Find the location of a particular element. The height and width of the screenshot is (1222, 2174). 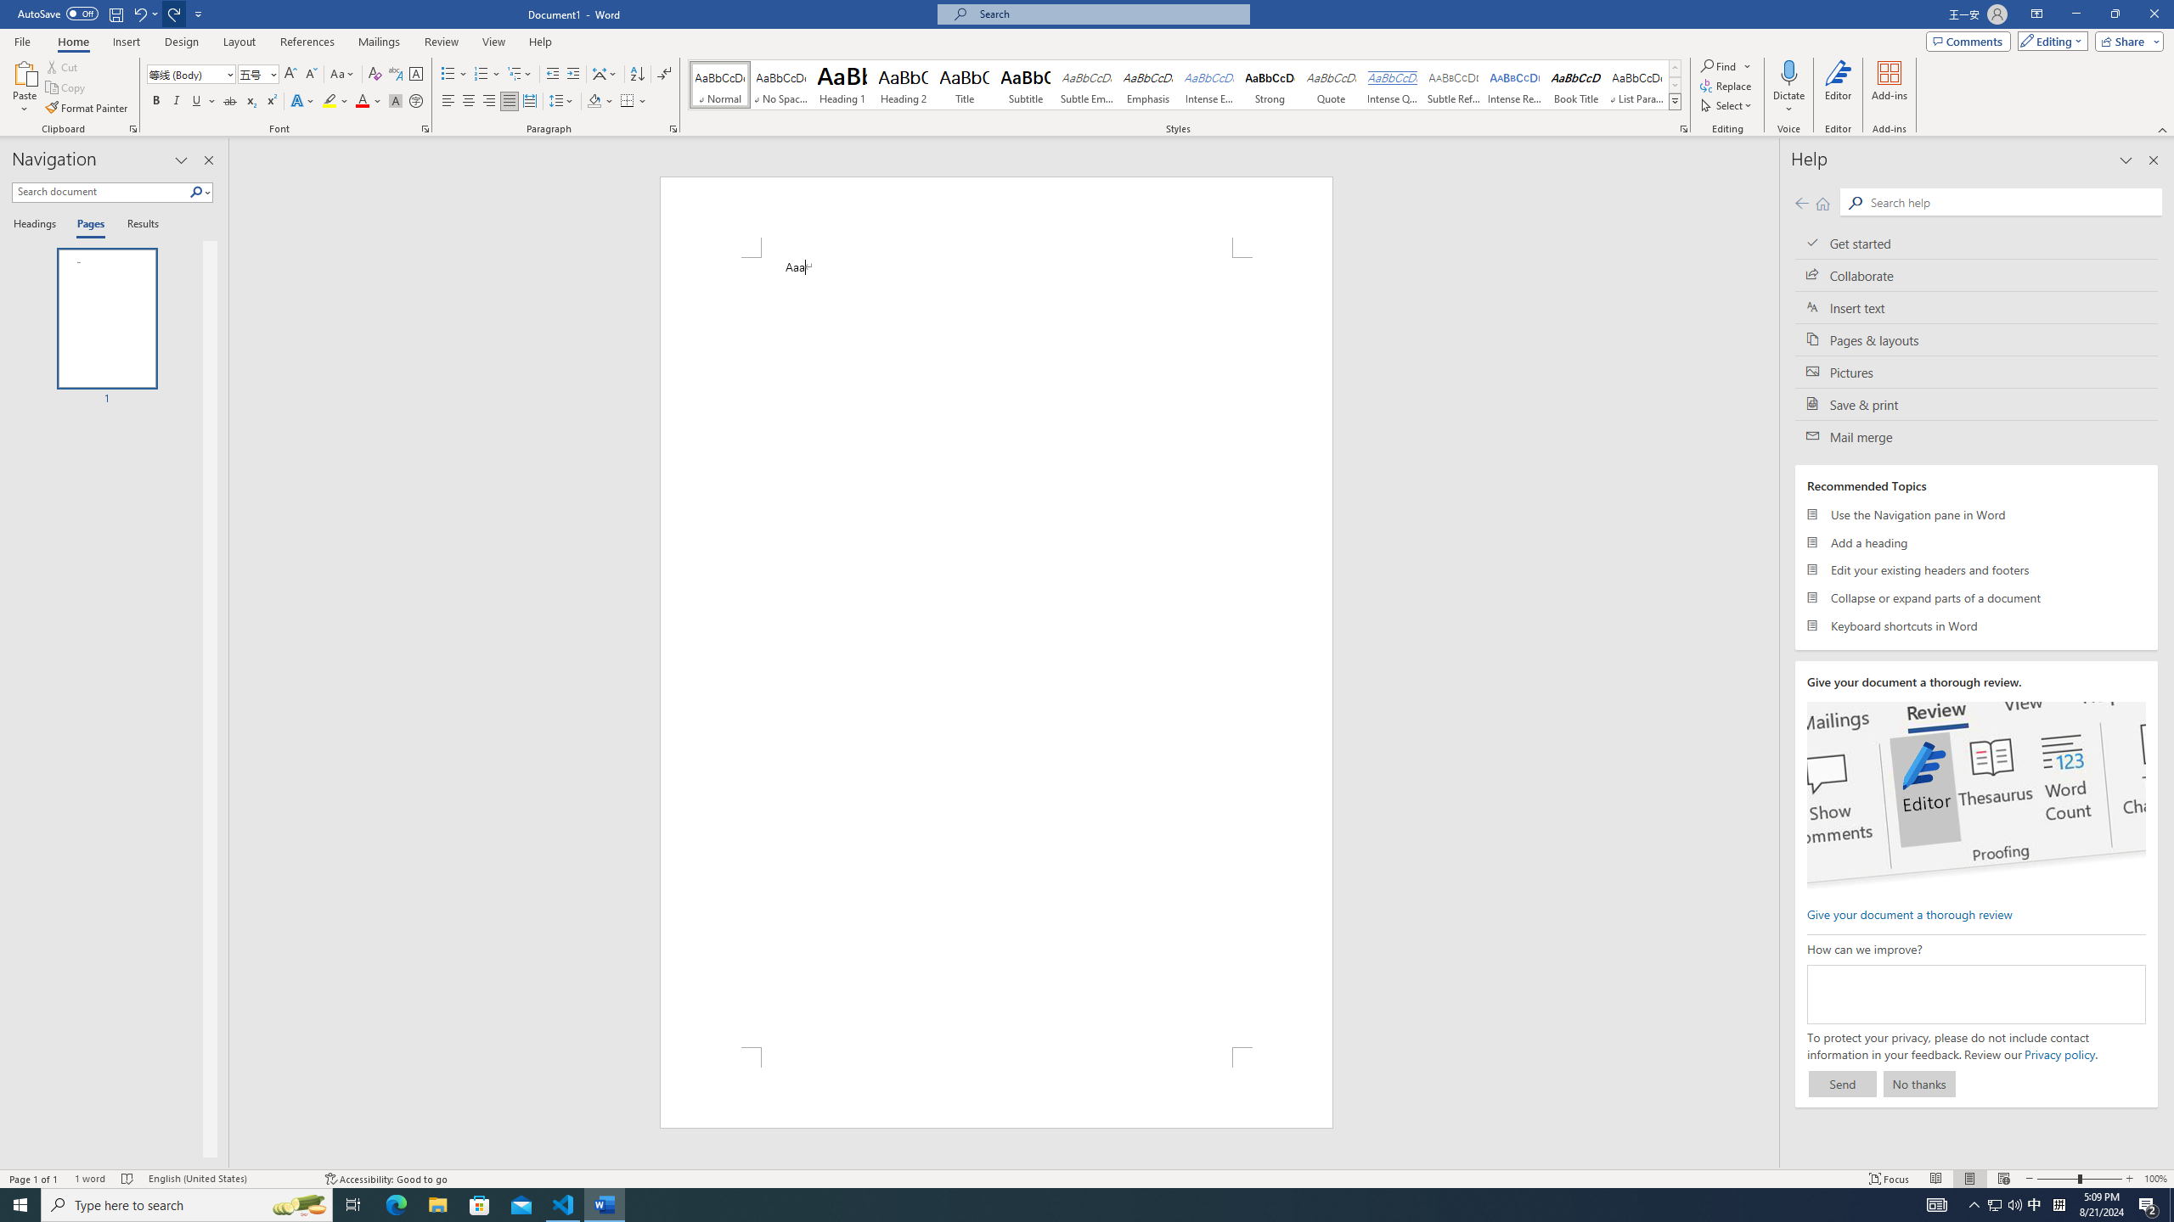

Line and Paragraph Spacing is located at coordinates (562, 102).